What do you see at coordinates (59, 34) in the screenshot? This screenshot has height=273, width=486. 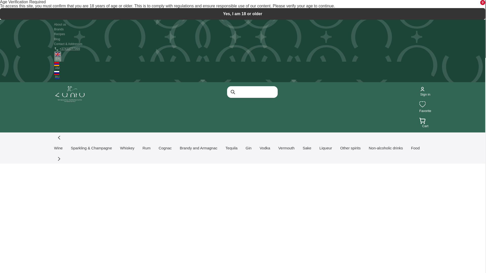 I see `Recipes` at bounding box center [59, 34].